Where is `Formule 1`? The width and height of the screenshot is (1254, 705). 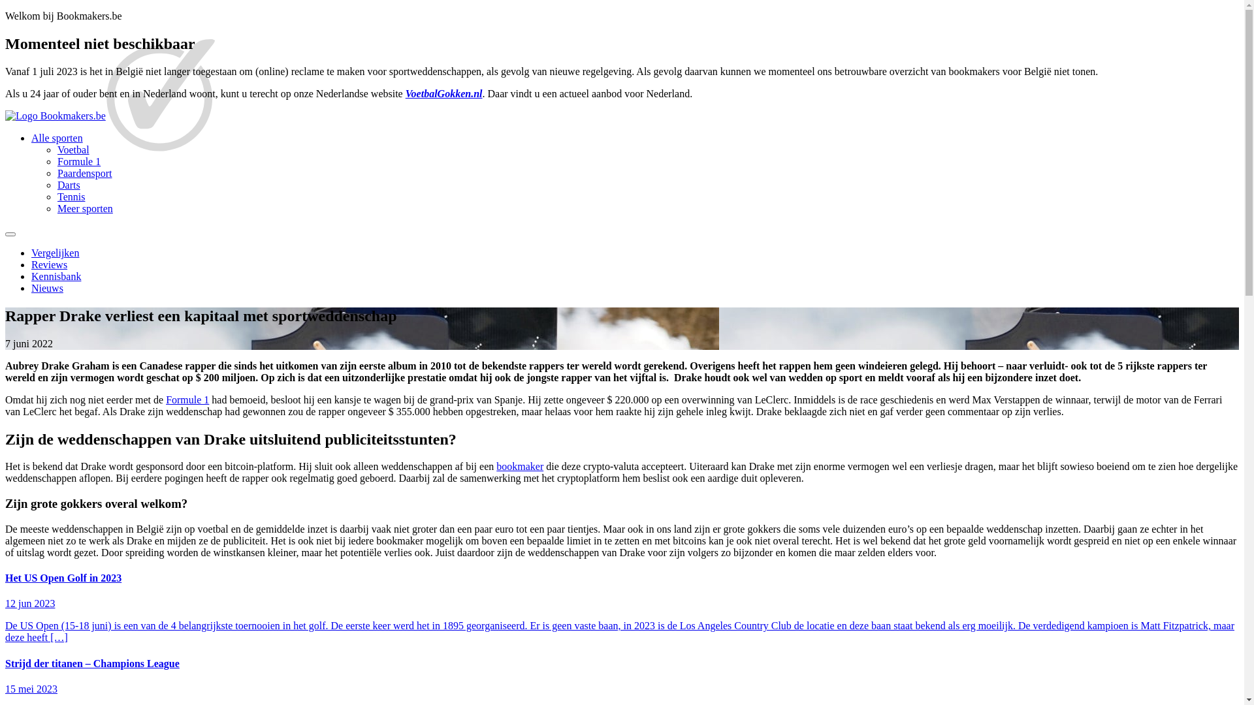 Formule 1 is located at coordinates (79, 162).